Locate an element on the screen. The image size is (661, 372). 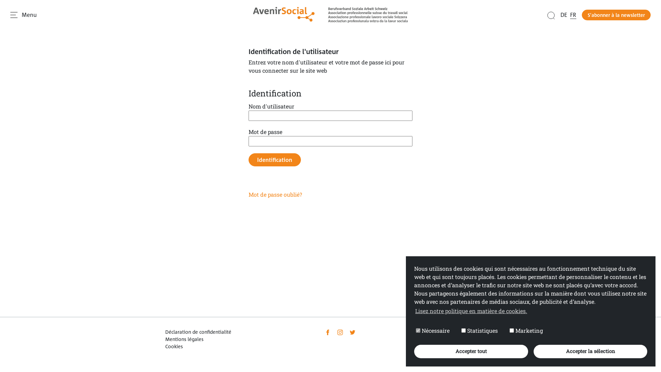
DE is located at coordinates (564, 15).